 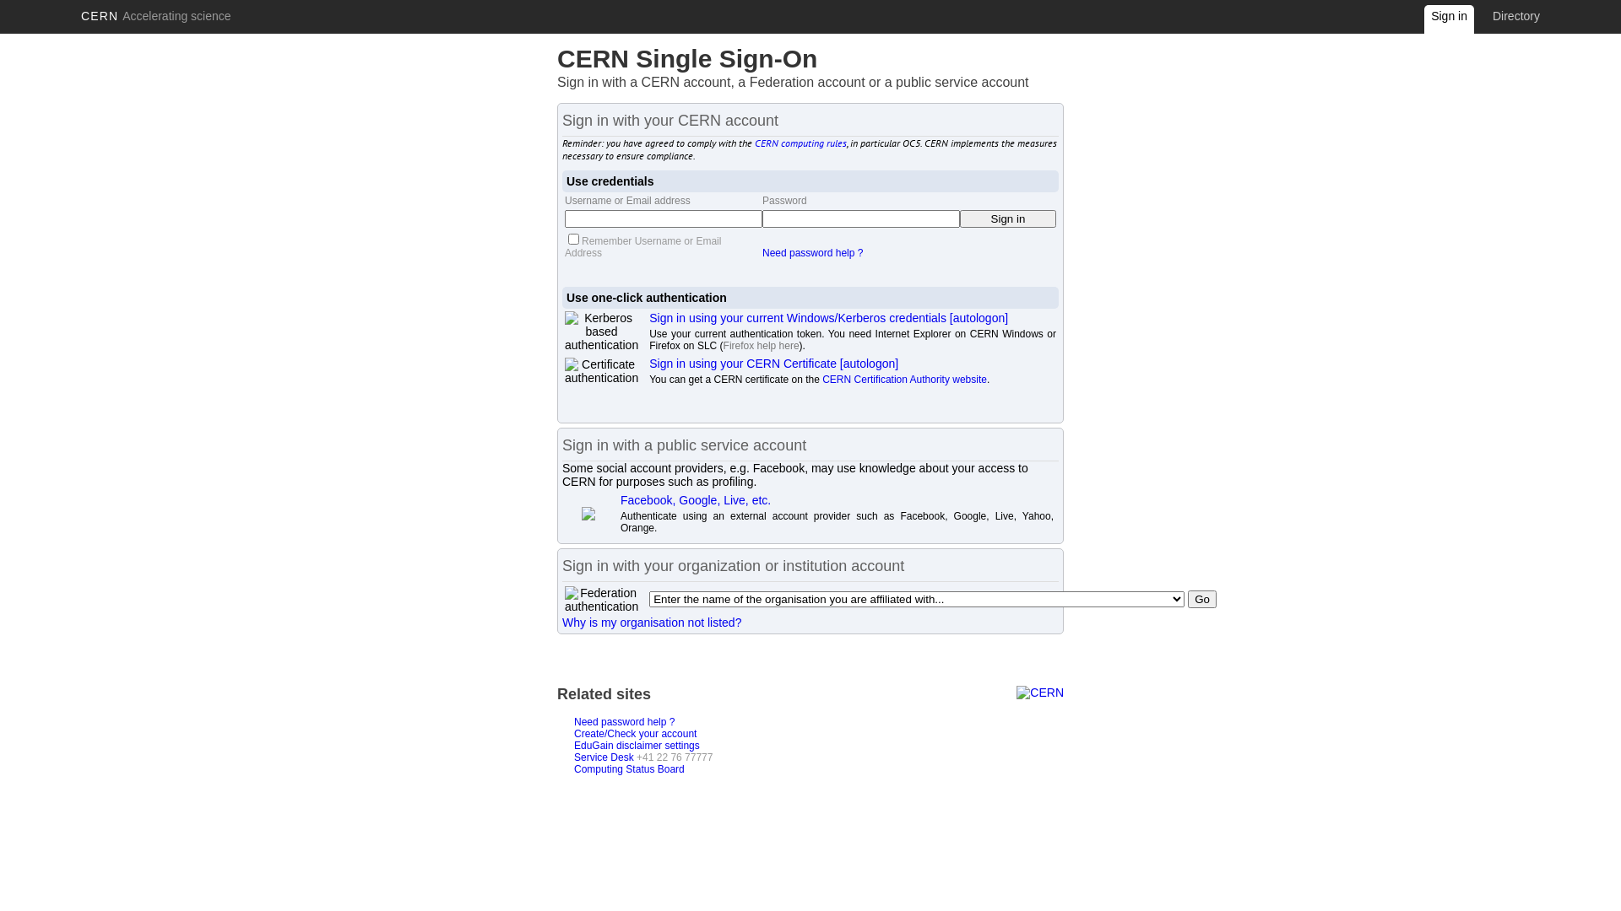 I want to click on [autologon], so click(x=869, y=364).